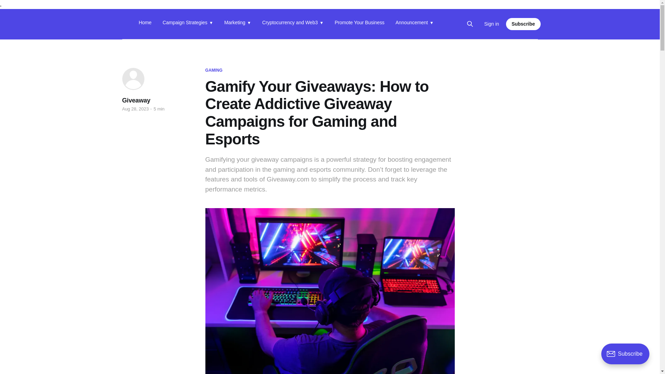 The image size is (665, 374). Describe the element at coordinates (238, 24) in the screenshot. I see `Marketing` at that location.